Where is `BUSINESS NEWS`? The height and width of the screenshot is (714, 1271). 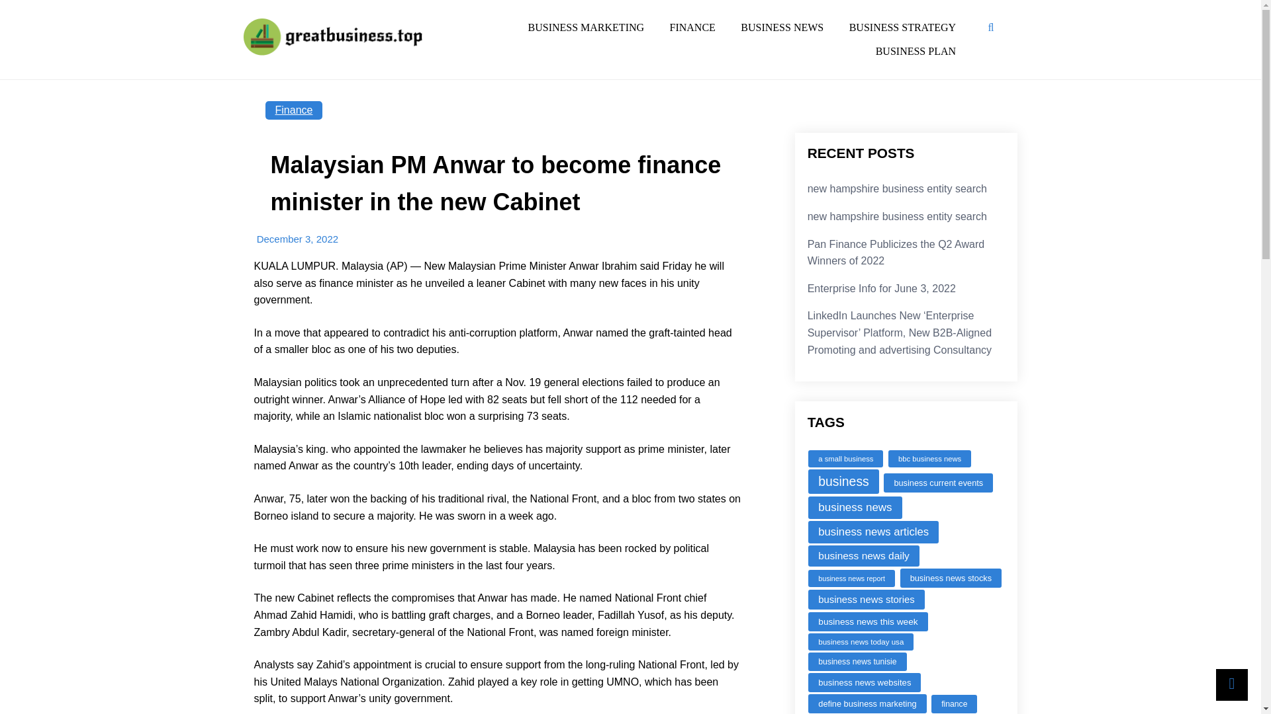
BUSINESS NEWS is located at coordinates (782, 27).